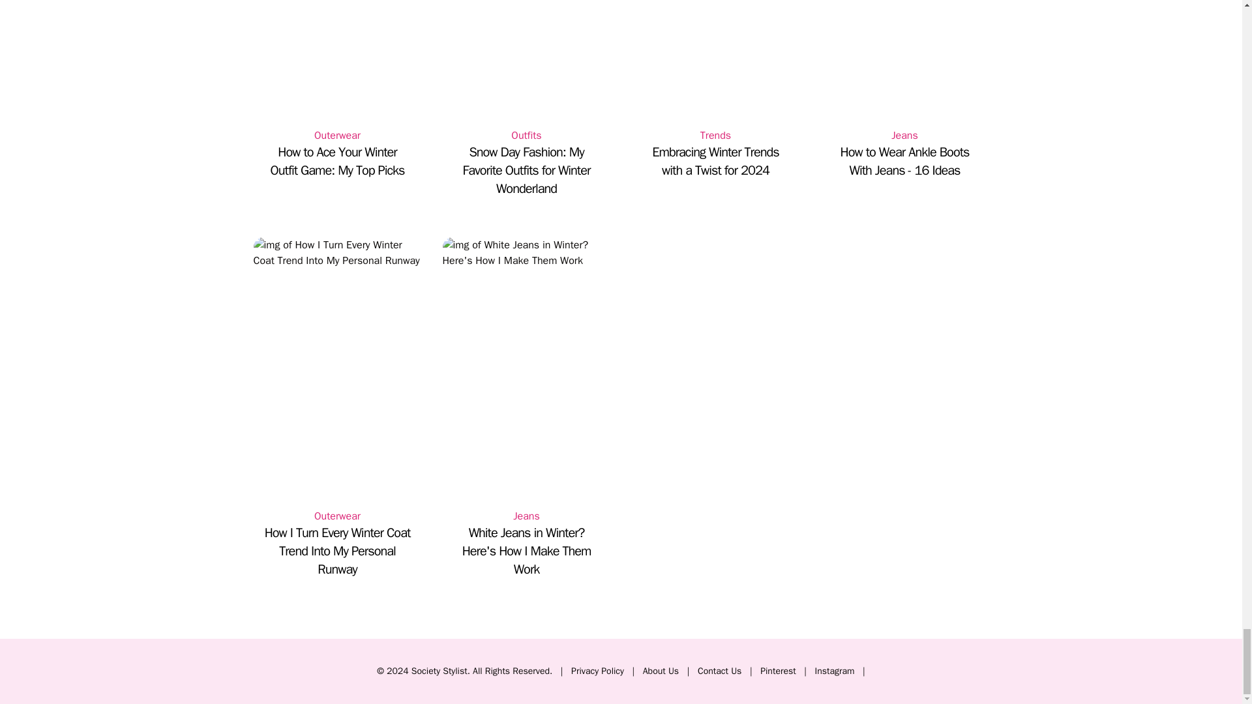 This screenshot has height=704, width=1252. Describe the element at coordinates (526, 516) in the screenshot. I see `Jeans` at that location.